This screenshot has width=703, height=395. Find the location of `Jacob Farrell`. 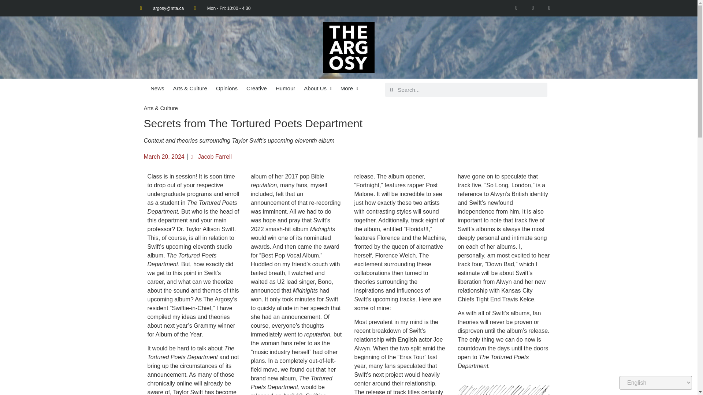

Jacob Farrell is located at coordinates (211, 157).